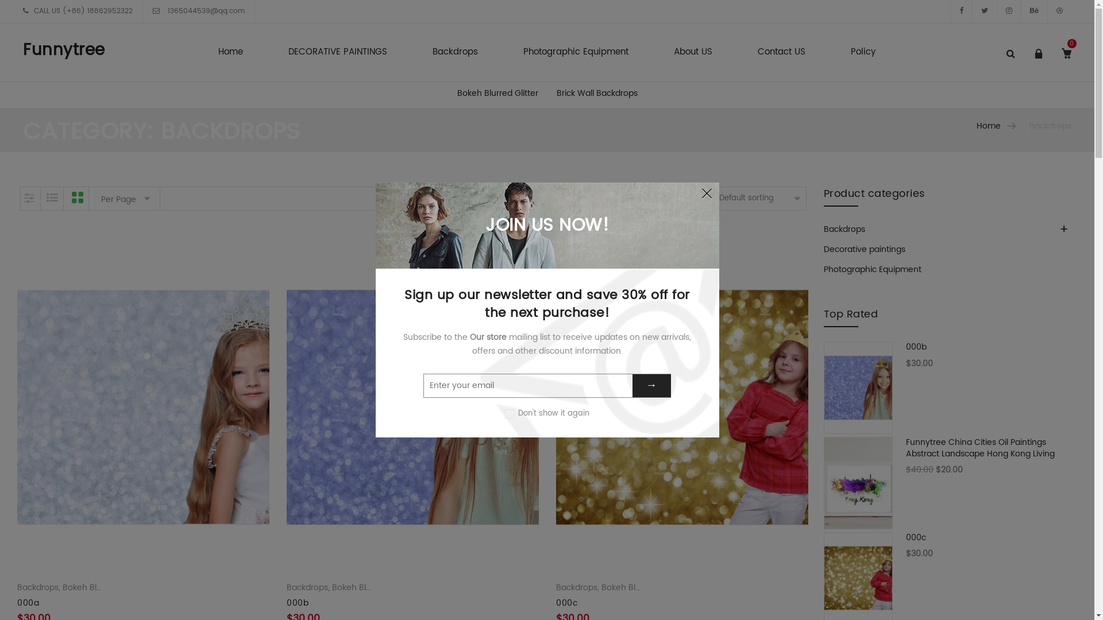  Describe the element at coordinates (949, 356) in the screenshot. I see `000b` at that location.